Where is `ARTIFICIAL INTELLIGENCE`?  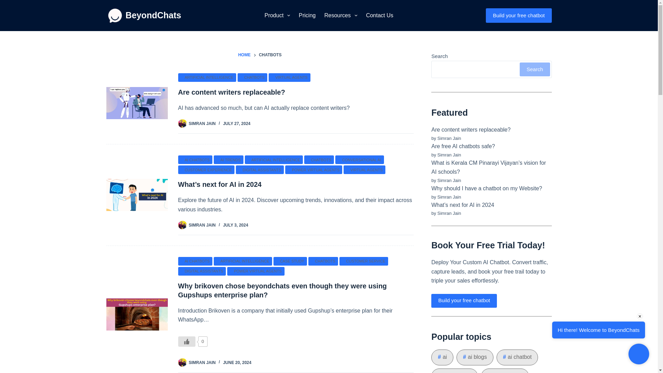 ARTIFICIAL INTELLIGENCE is located at coordinates (207, 77).